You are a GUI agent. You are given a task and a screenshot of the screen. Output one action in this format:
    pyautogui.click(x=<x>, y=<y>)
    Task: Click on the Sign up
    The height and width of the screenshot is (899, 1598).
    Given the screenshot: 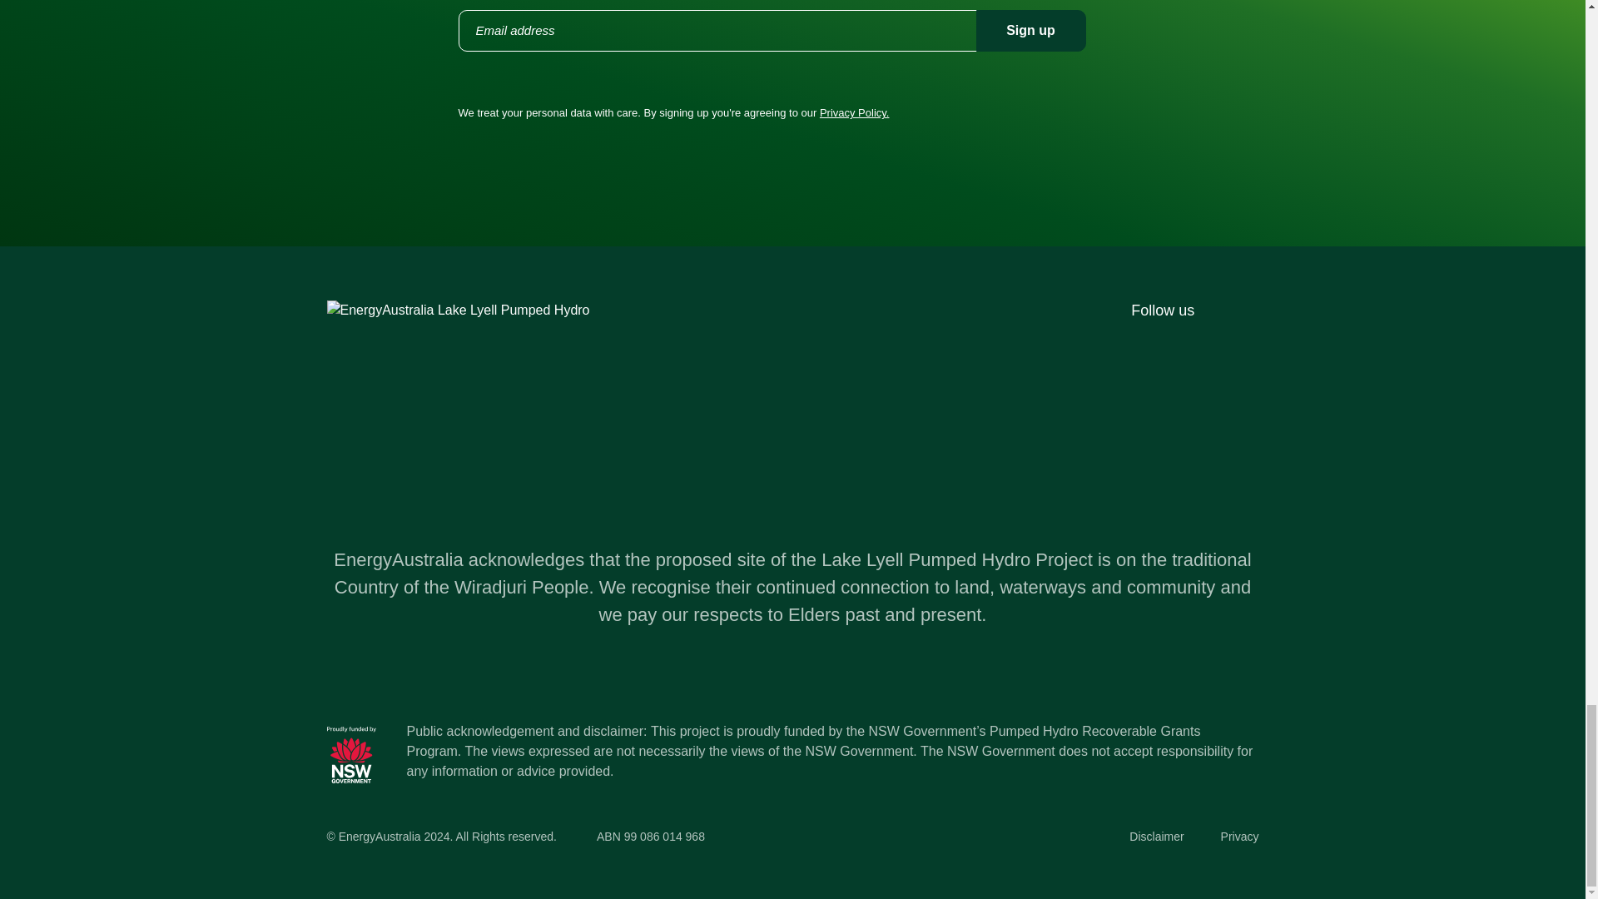 What is the action you would take?
    pyautogui.click(x=1030, y=30)
    